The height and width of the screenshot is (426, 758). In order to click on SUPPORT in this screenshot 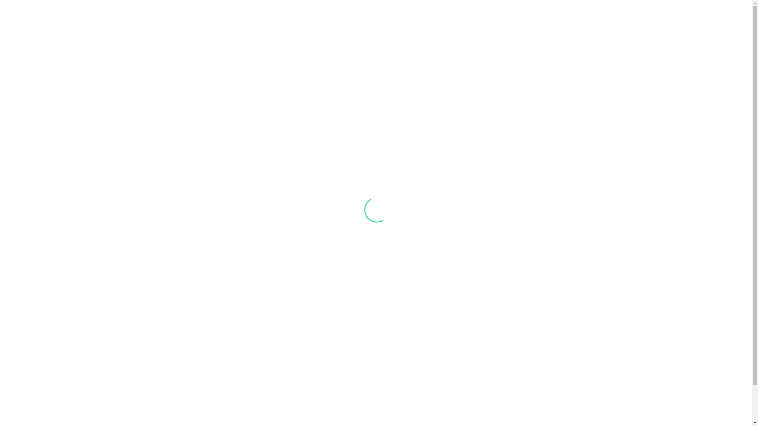, I will do `click(542, 17)`.